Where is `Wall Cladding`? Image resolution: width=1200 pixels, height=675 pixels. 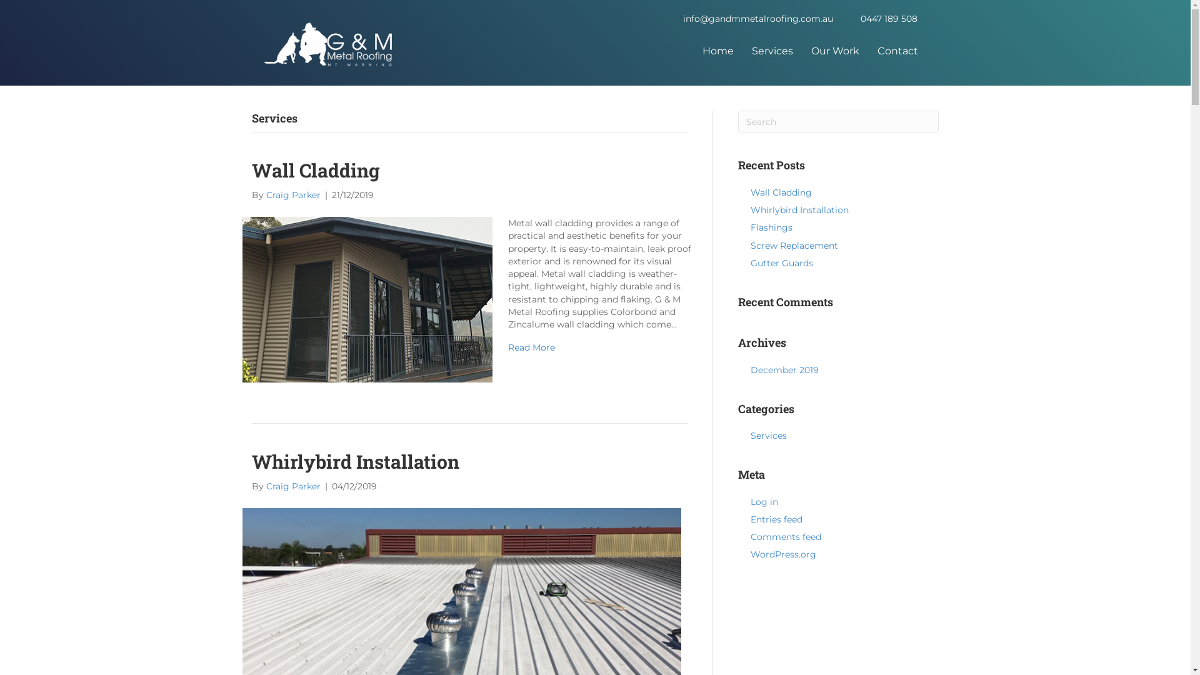 Wall Cladding is located at coordinates (315, 170).